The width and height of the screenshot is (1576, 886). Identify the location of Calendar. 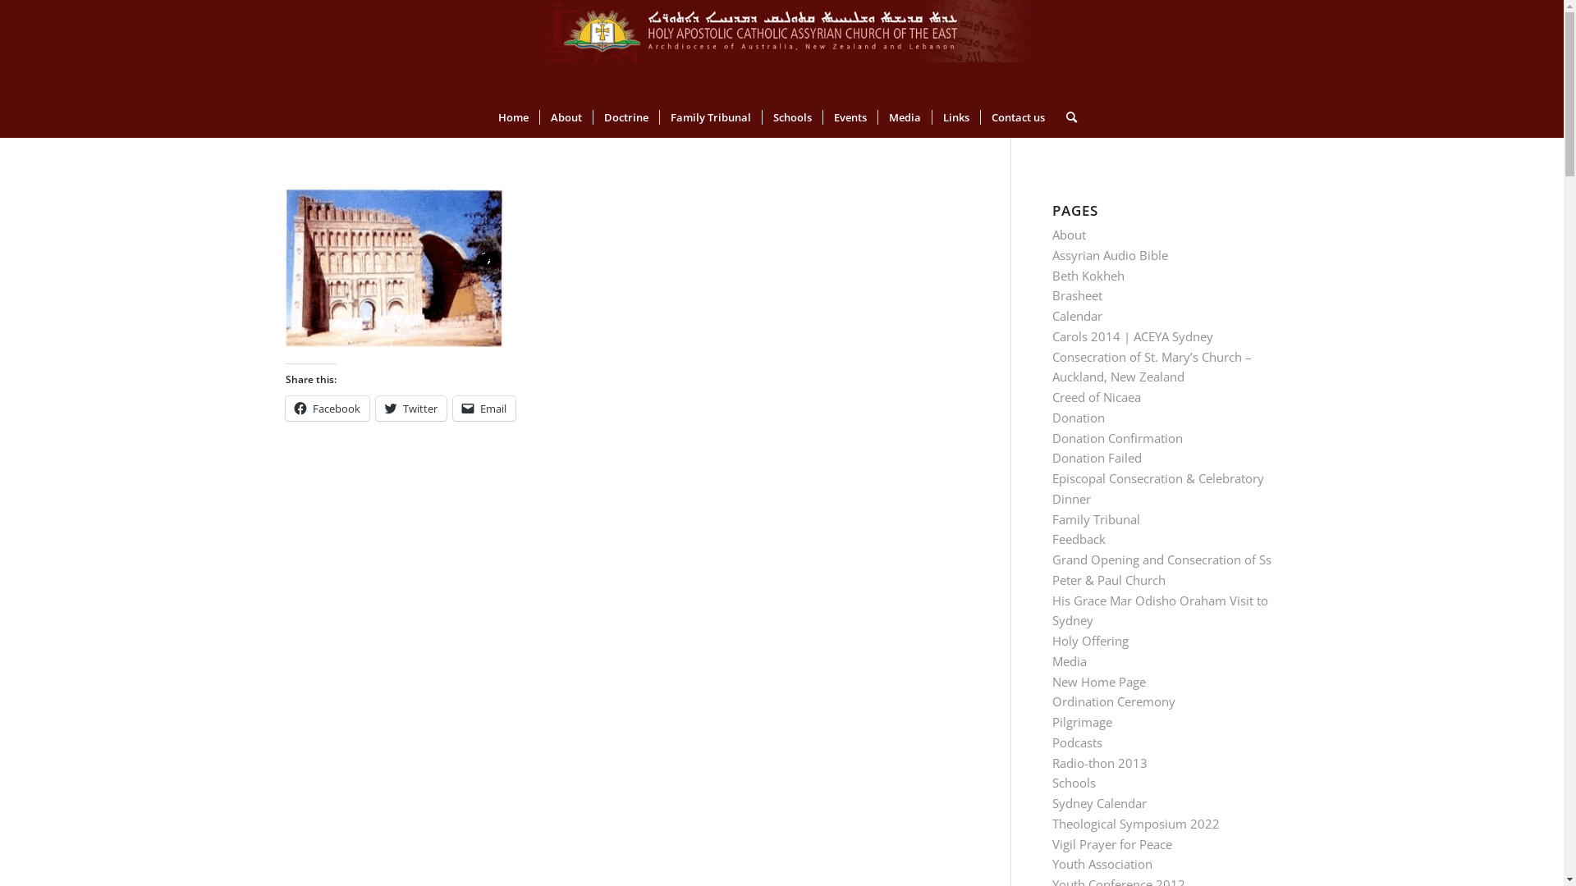
(1077, 316).